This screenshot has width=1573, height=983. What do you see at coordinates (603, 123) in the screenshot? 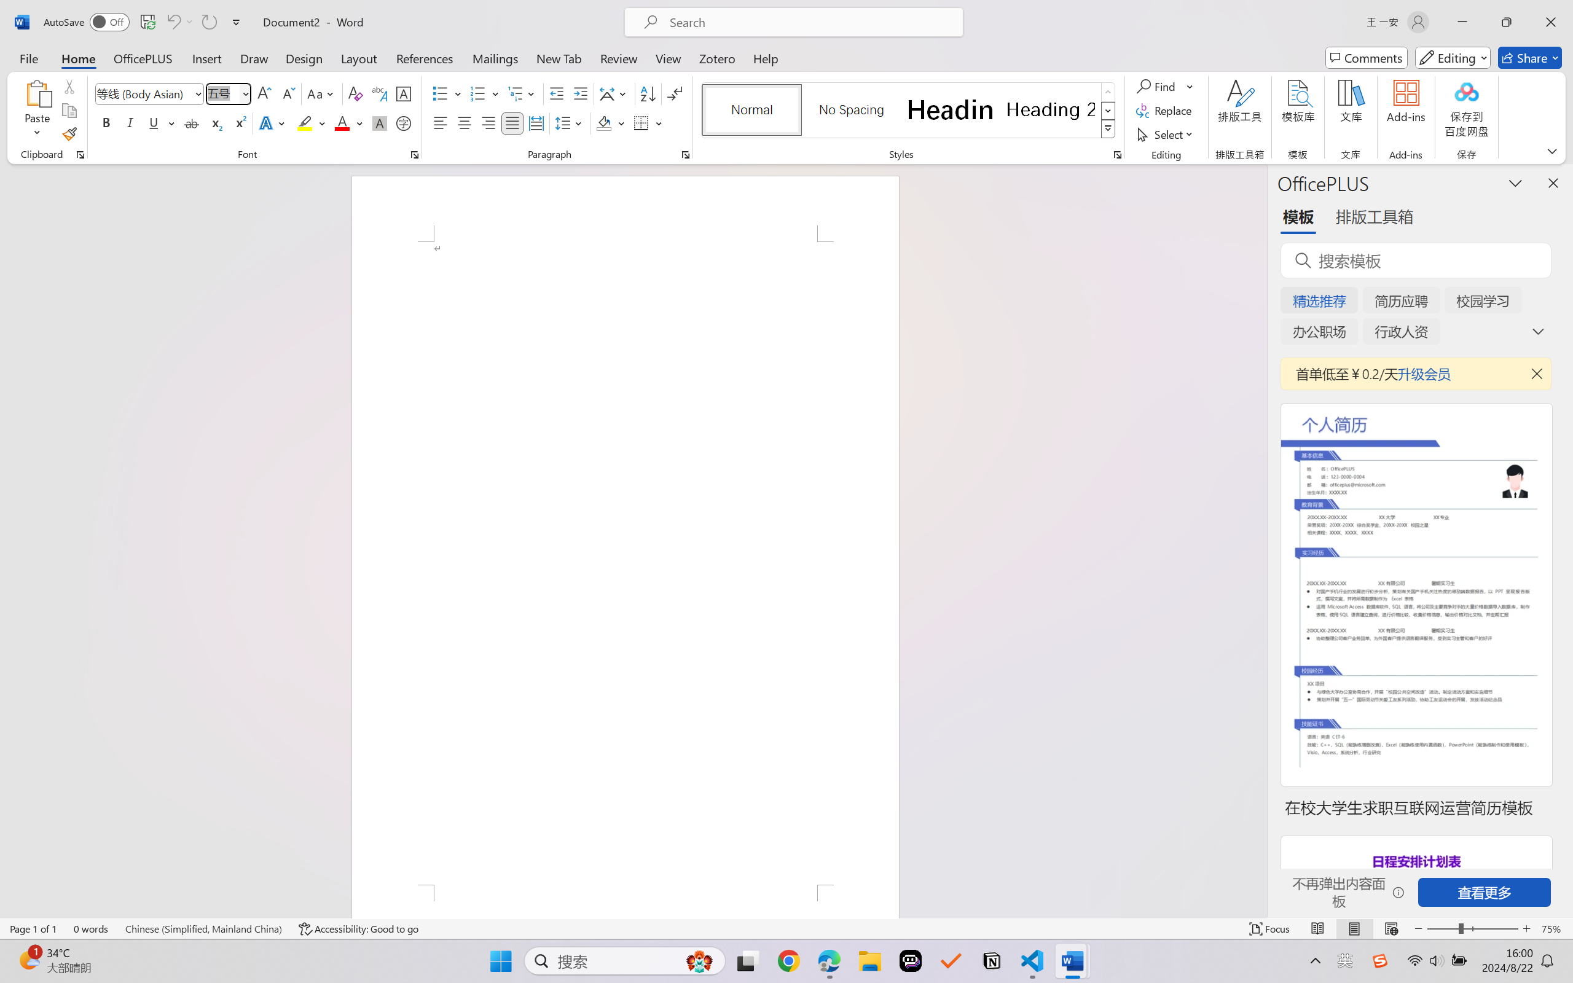
I see `Shading RGB(0, 0, 0)` at bounding box center [603, 123].